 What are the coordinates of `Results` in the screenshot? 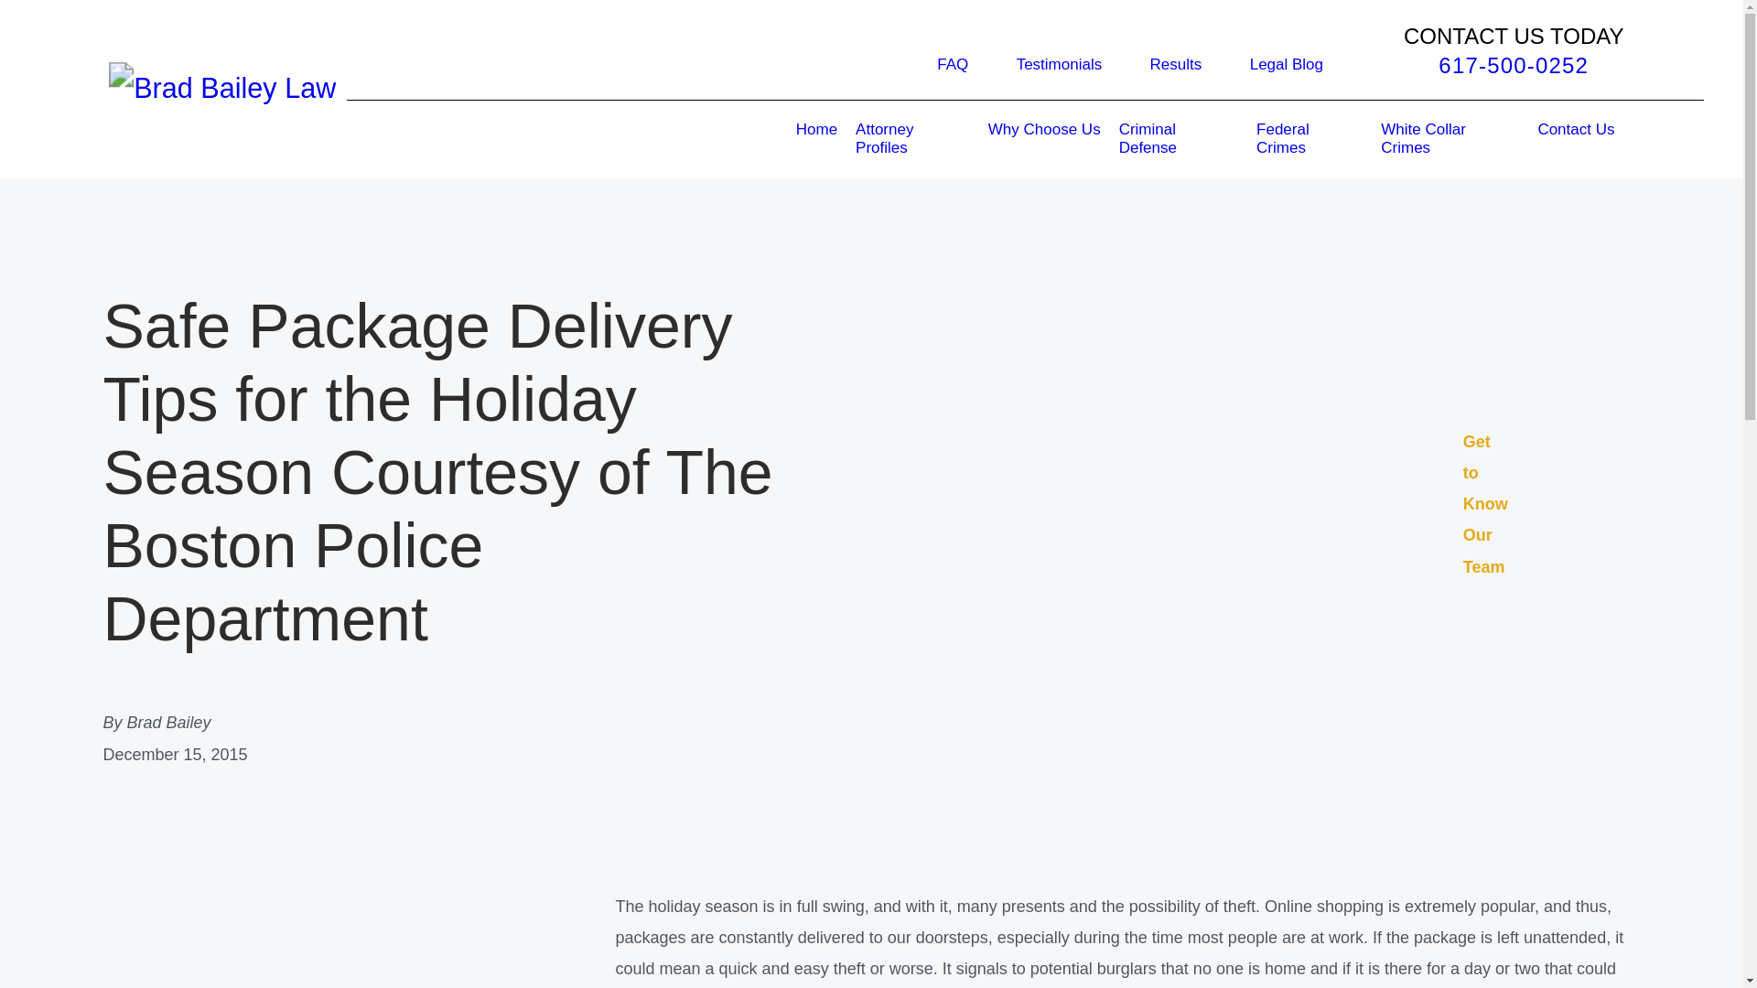 It's located at (1176, 64).